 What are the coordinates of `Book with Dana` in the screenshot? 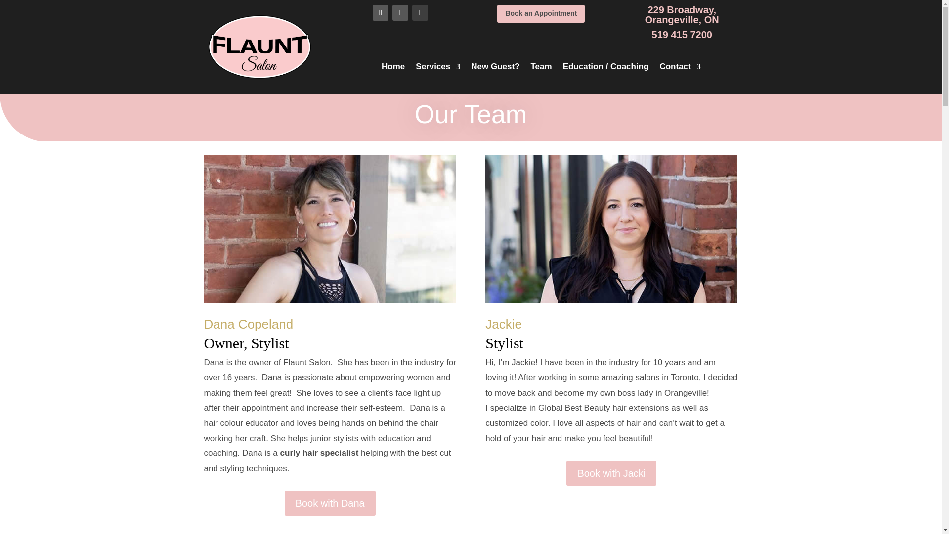 It's located at (330, 503).